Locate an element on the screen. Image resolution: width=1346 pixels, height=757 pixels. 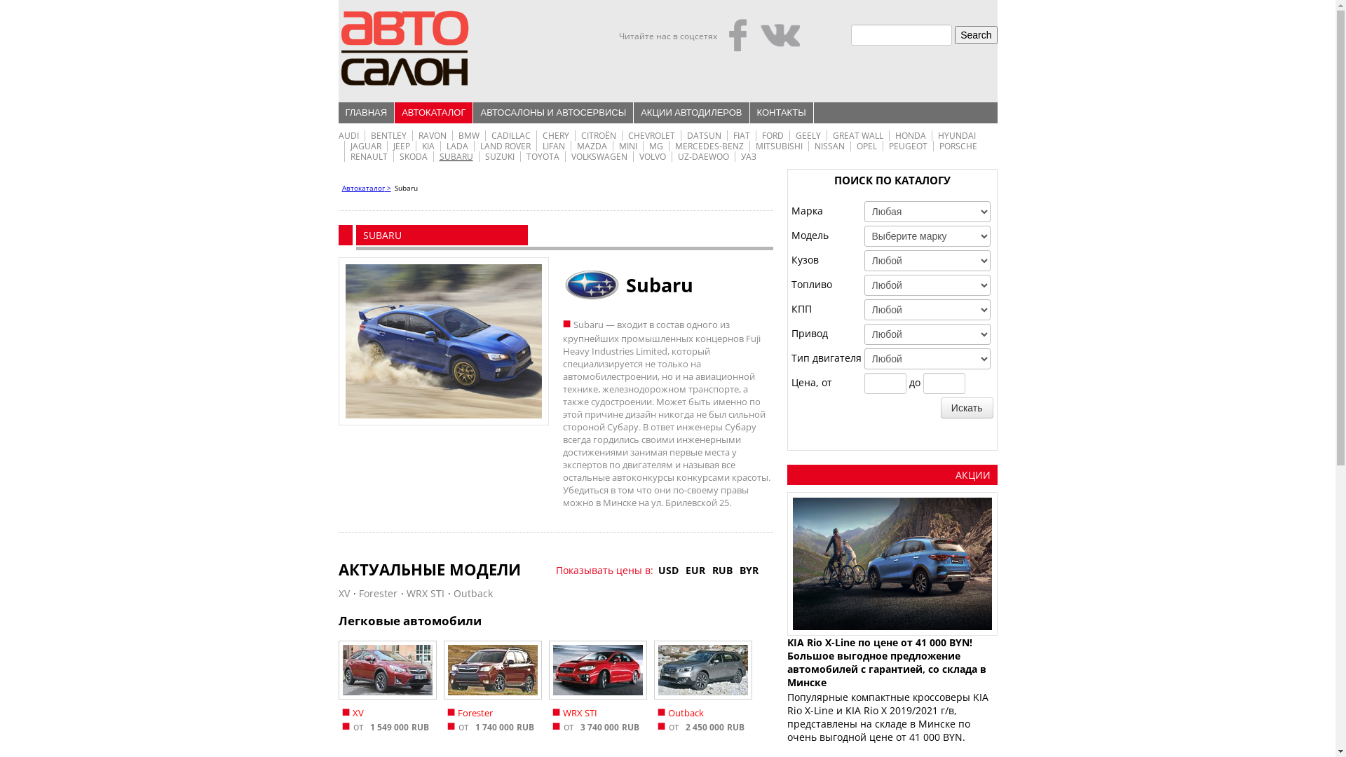
SKODA is located at coordinates (414, 157).